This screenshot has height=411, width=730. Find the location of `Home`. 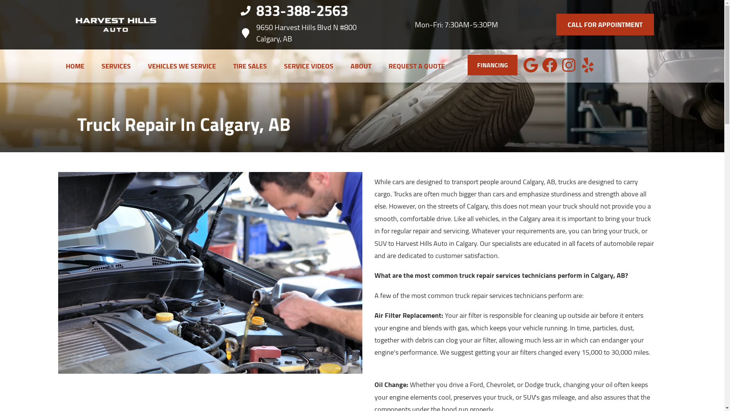

Home is located at coordinates (75, 65).